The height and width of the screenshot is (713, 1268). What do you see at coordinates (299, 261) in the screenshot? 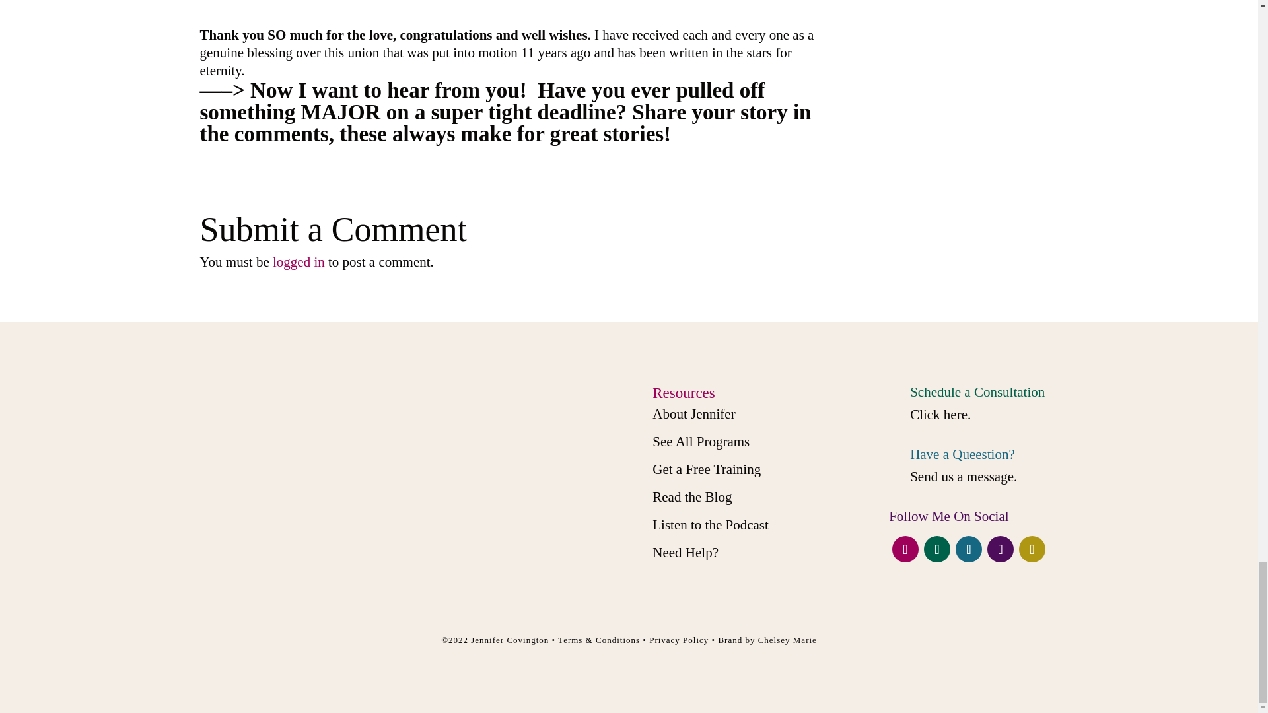
I see `logged in` at bounding box center [299, 261].